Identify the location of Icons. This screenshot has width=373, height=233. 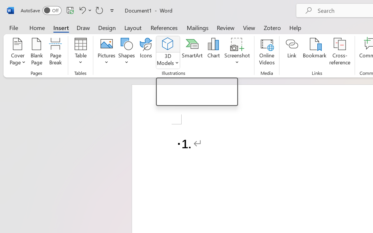
(146, 52).